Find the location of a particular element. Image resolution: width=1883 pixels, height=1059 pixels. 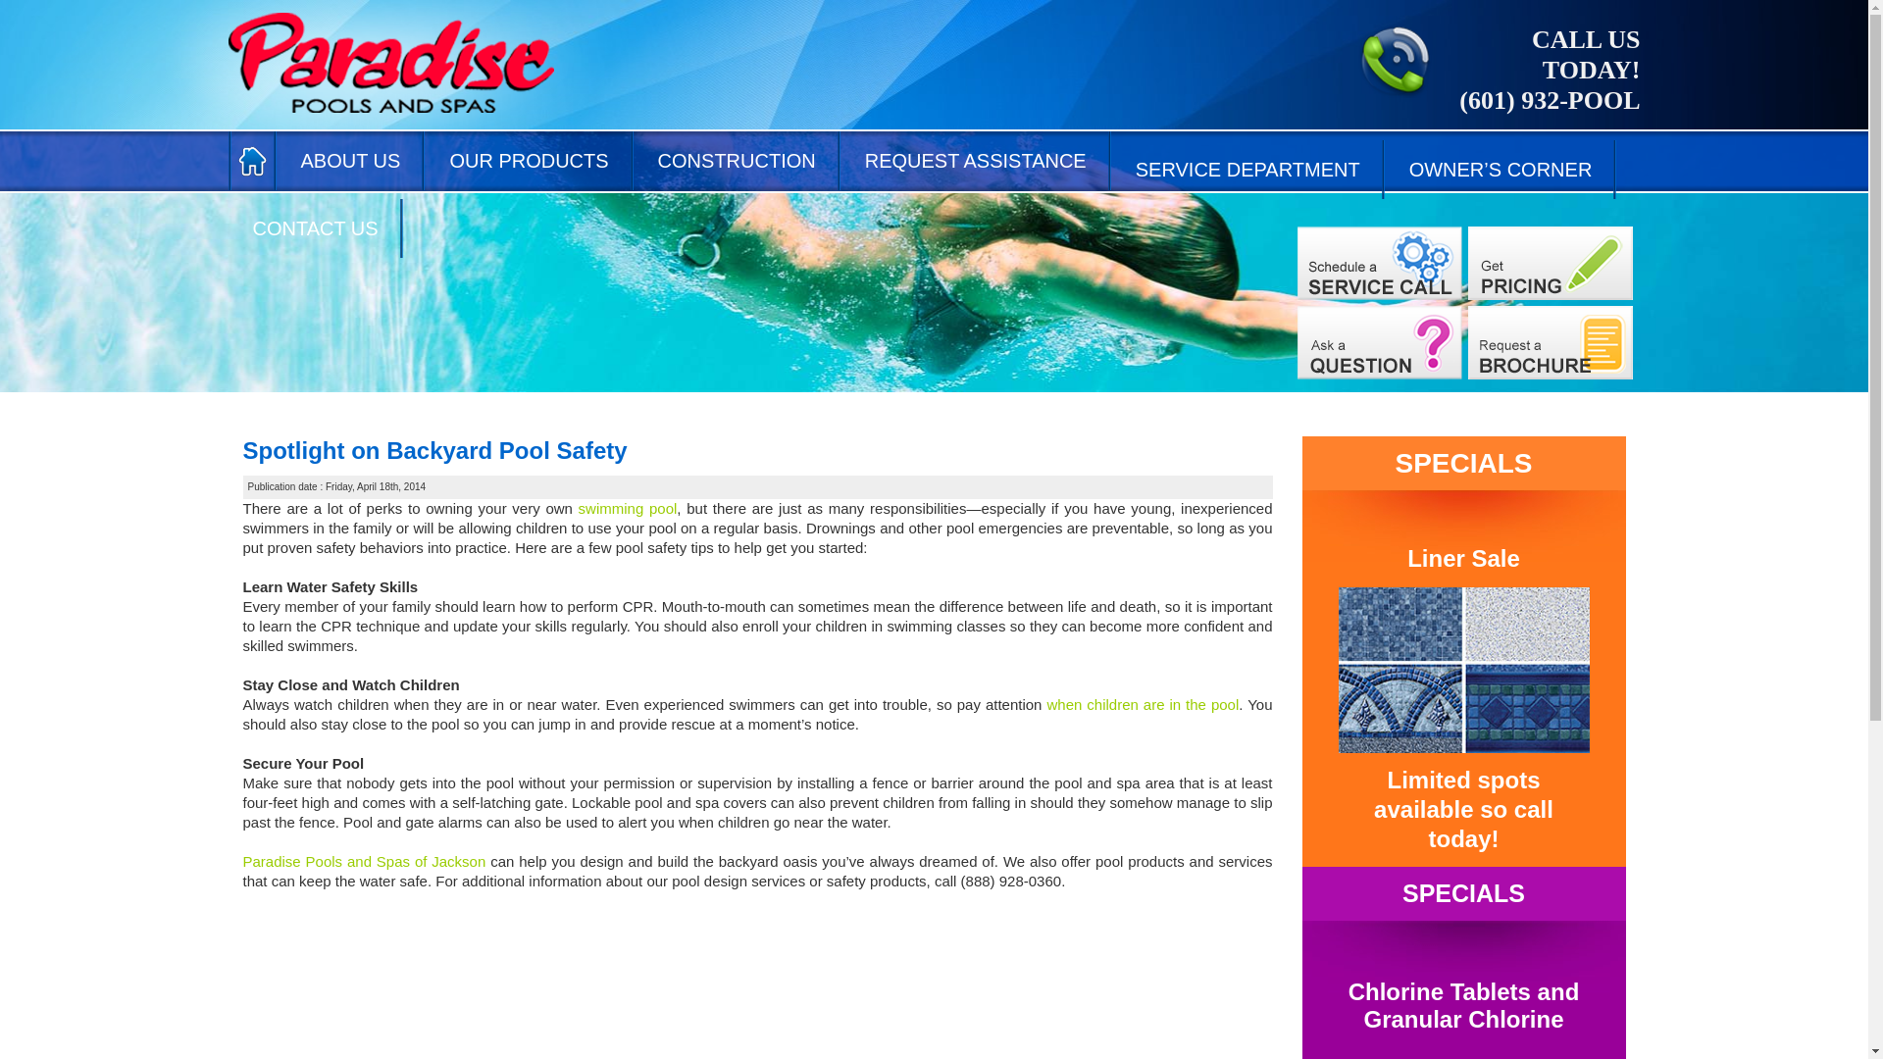

OUR PRODUCTS is located at coordinates (529, 161).